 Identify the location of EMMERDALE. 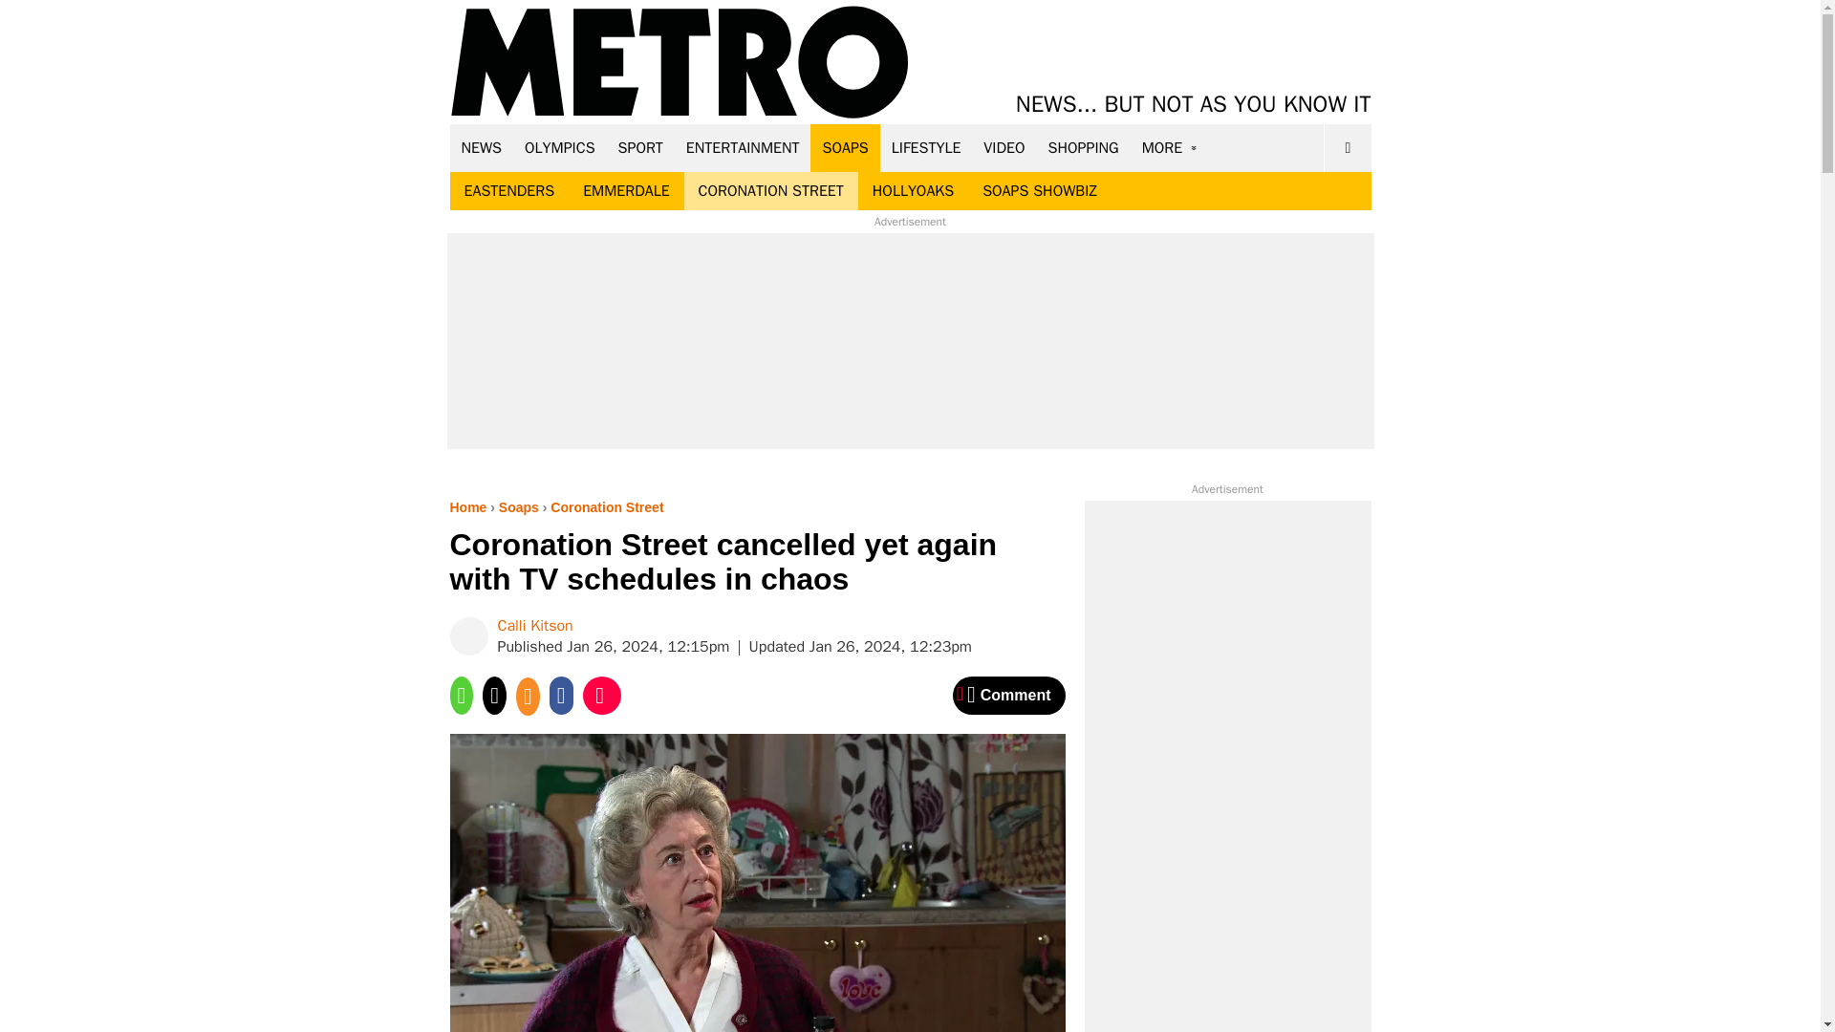
(625, 191).